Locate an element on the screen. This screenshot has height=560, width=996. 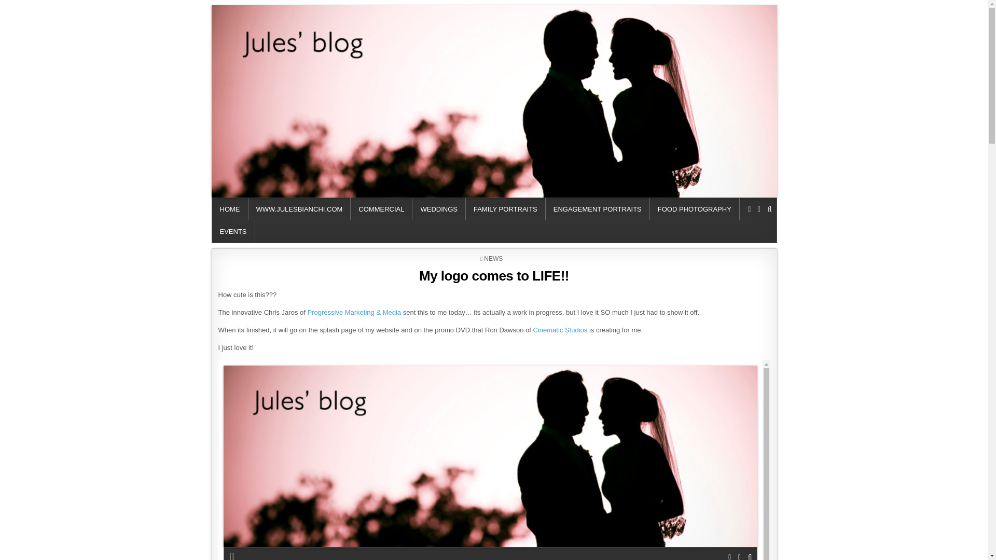
WWW.JULESBIANCHI.COM is located at coordinates (299, 209).